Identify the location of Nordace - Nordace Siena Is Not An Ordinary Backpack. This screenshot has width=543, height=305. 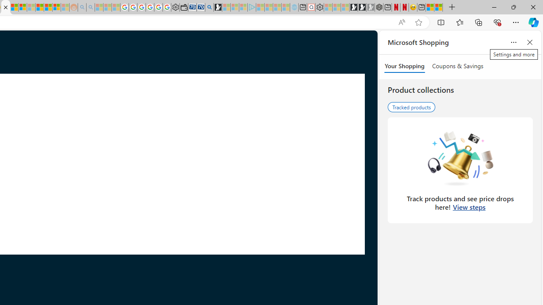
(379, 8).